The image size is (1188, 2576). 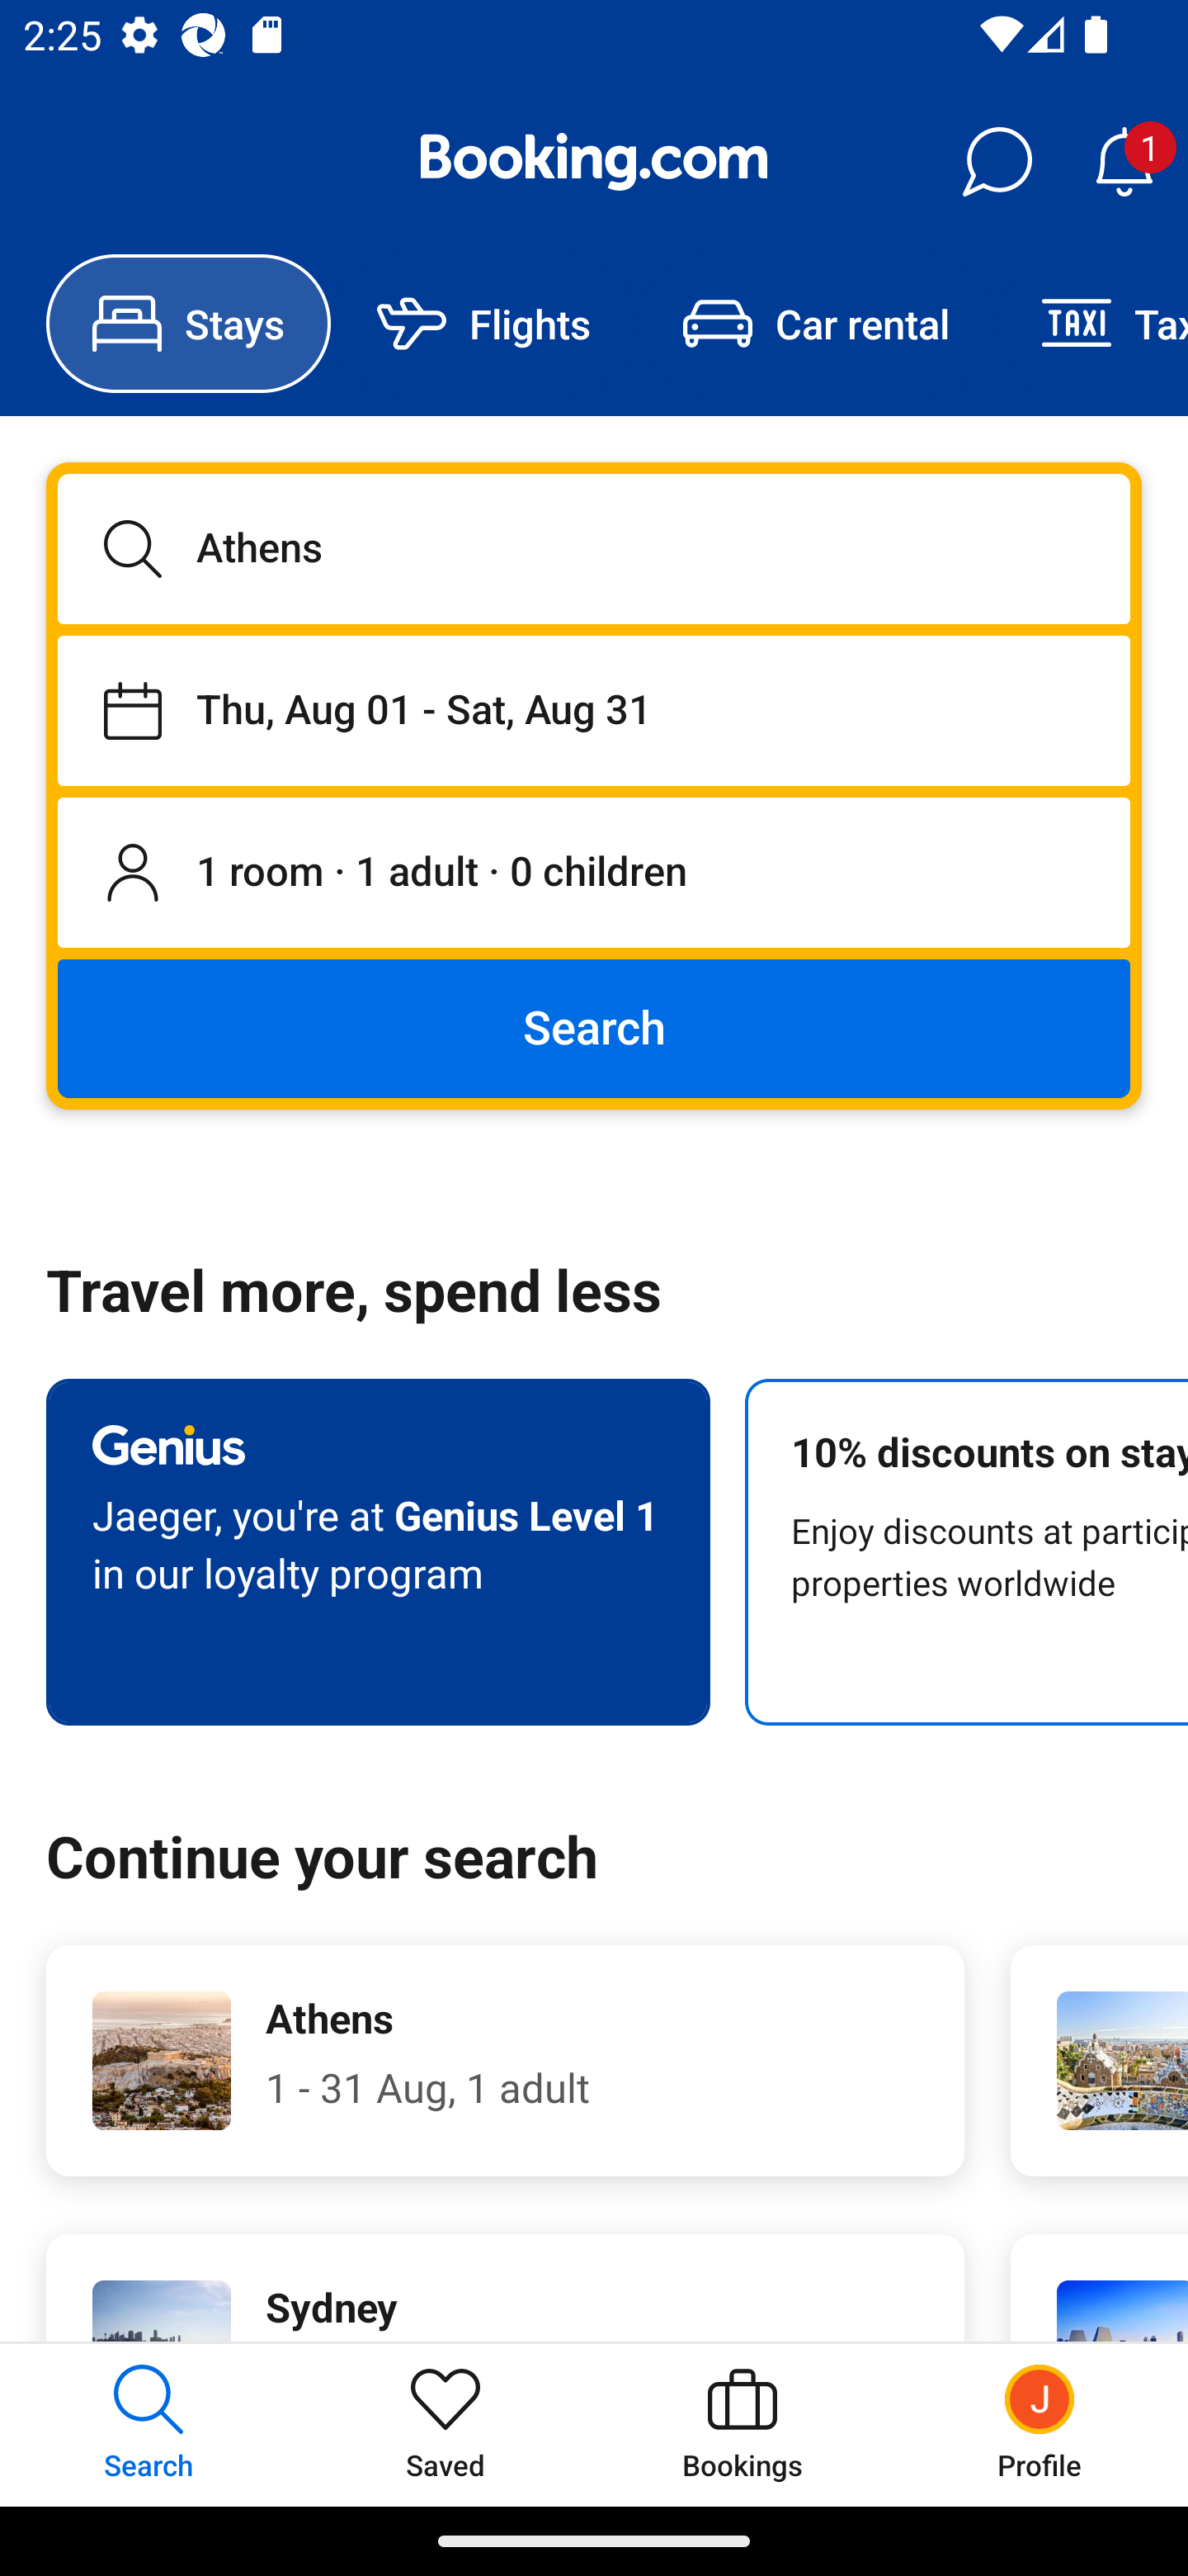 I want to click on Search, so click(x=594, y=1027).